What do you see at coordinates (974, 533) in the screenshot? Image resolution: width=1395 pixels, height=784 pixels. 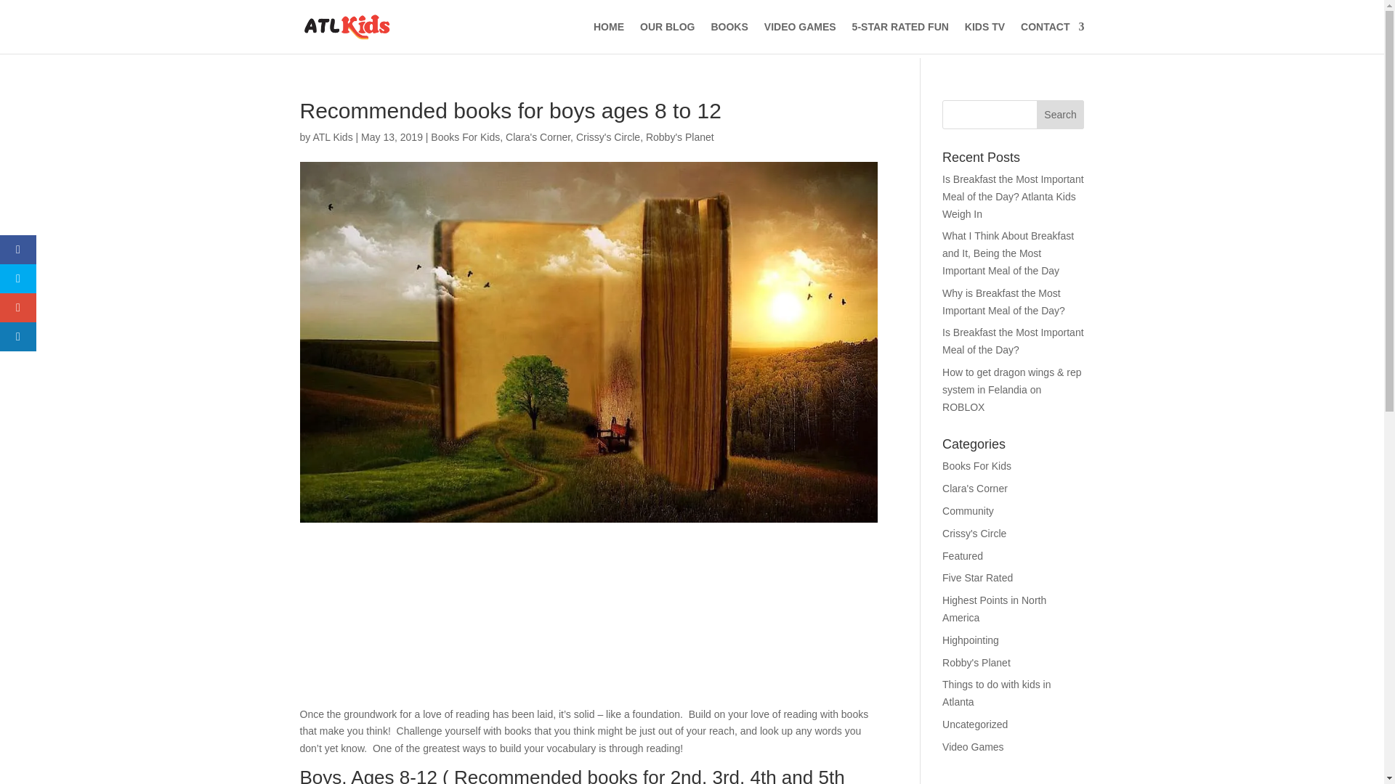 I see `Crissy's Circle` at bounding box center [974, 533].